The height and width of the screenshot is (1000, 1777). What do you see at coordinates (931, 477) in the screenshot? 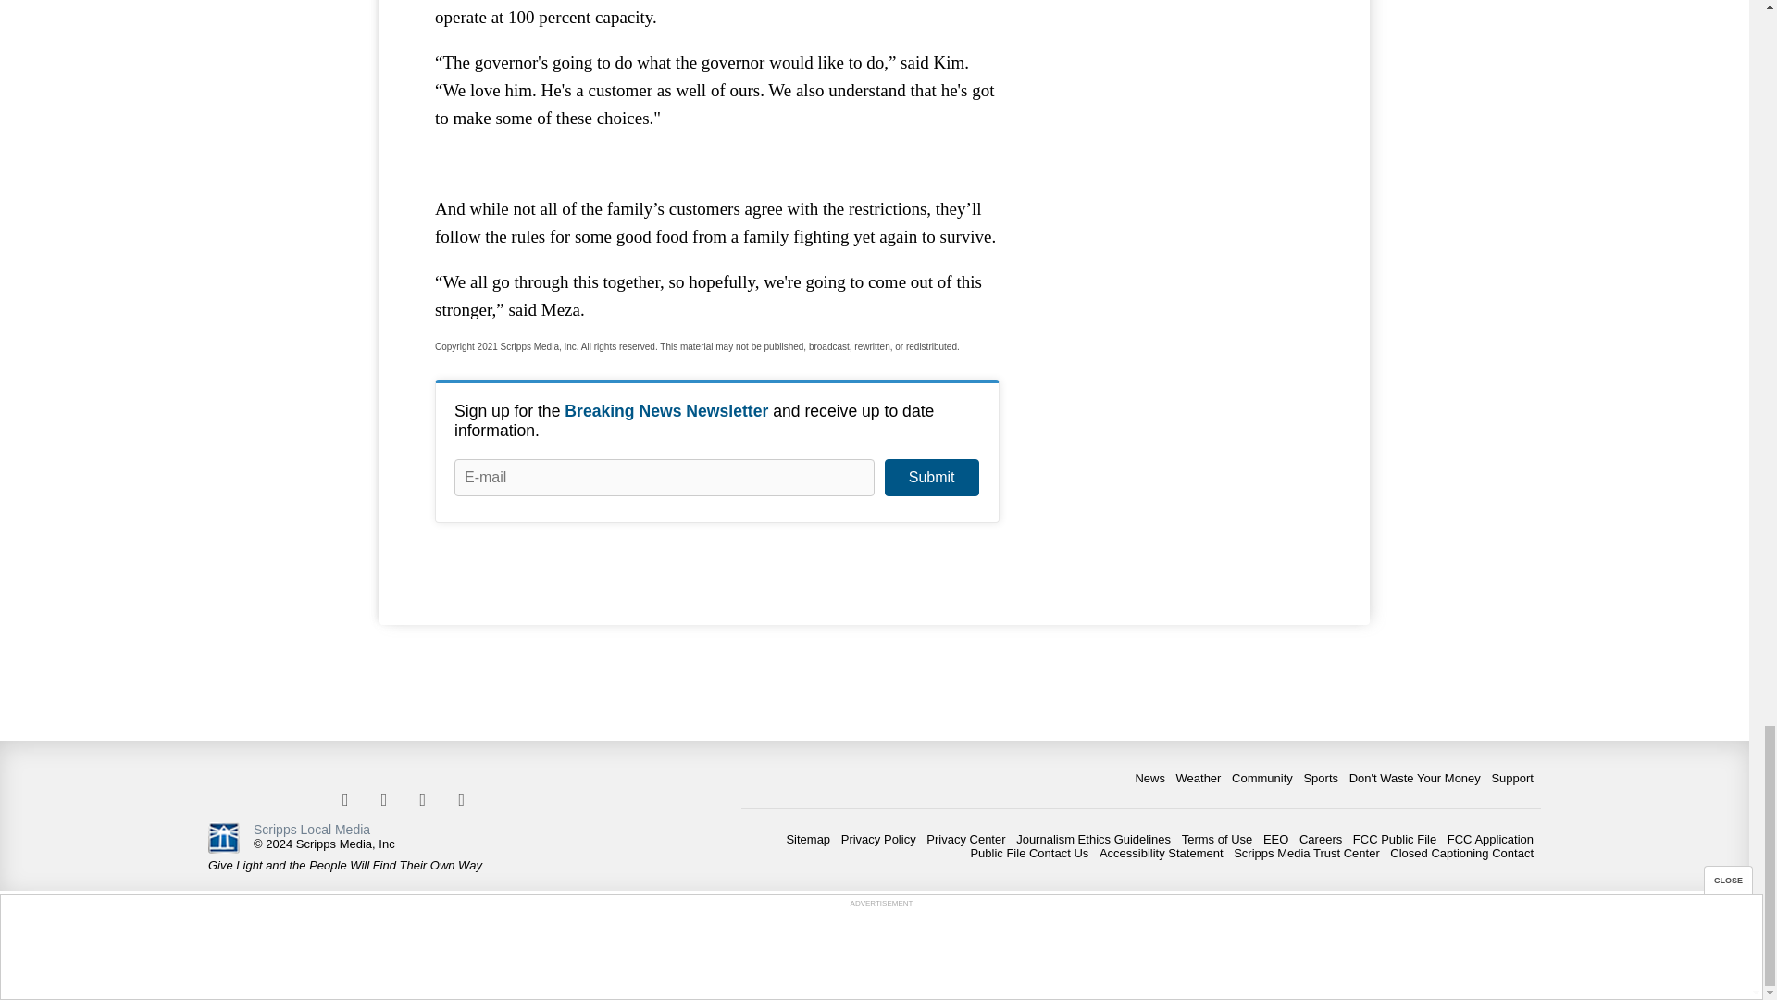
I see `Submit` at bounding box center [931, 477].